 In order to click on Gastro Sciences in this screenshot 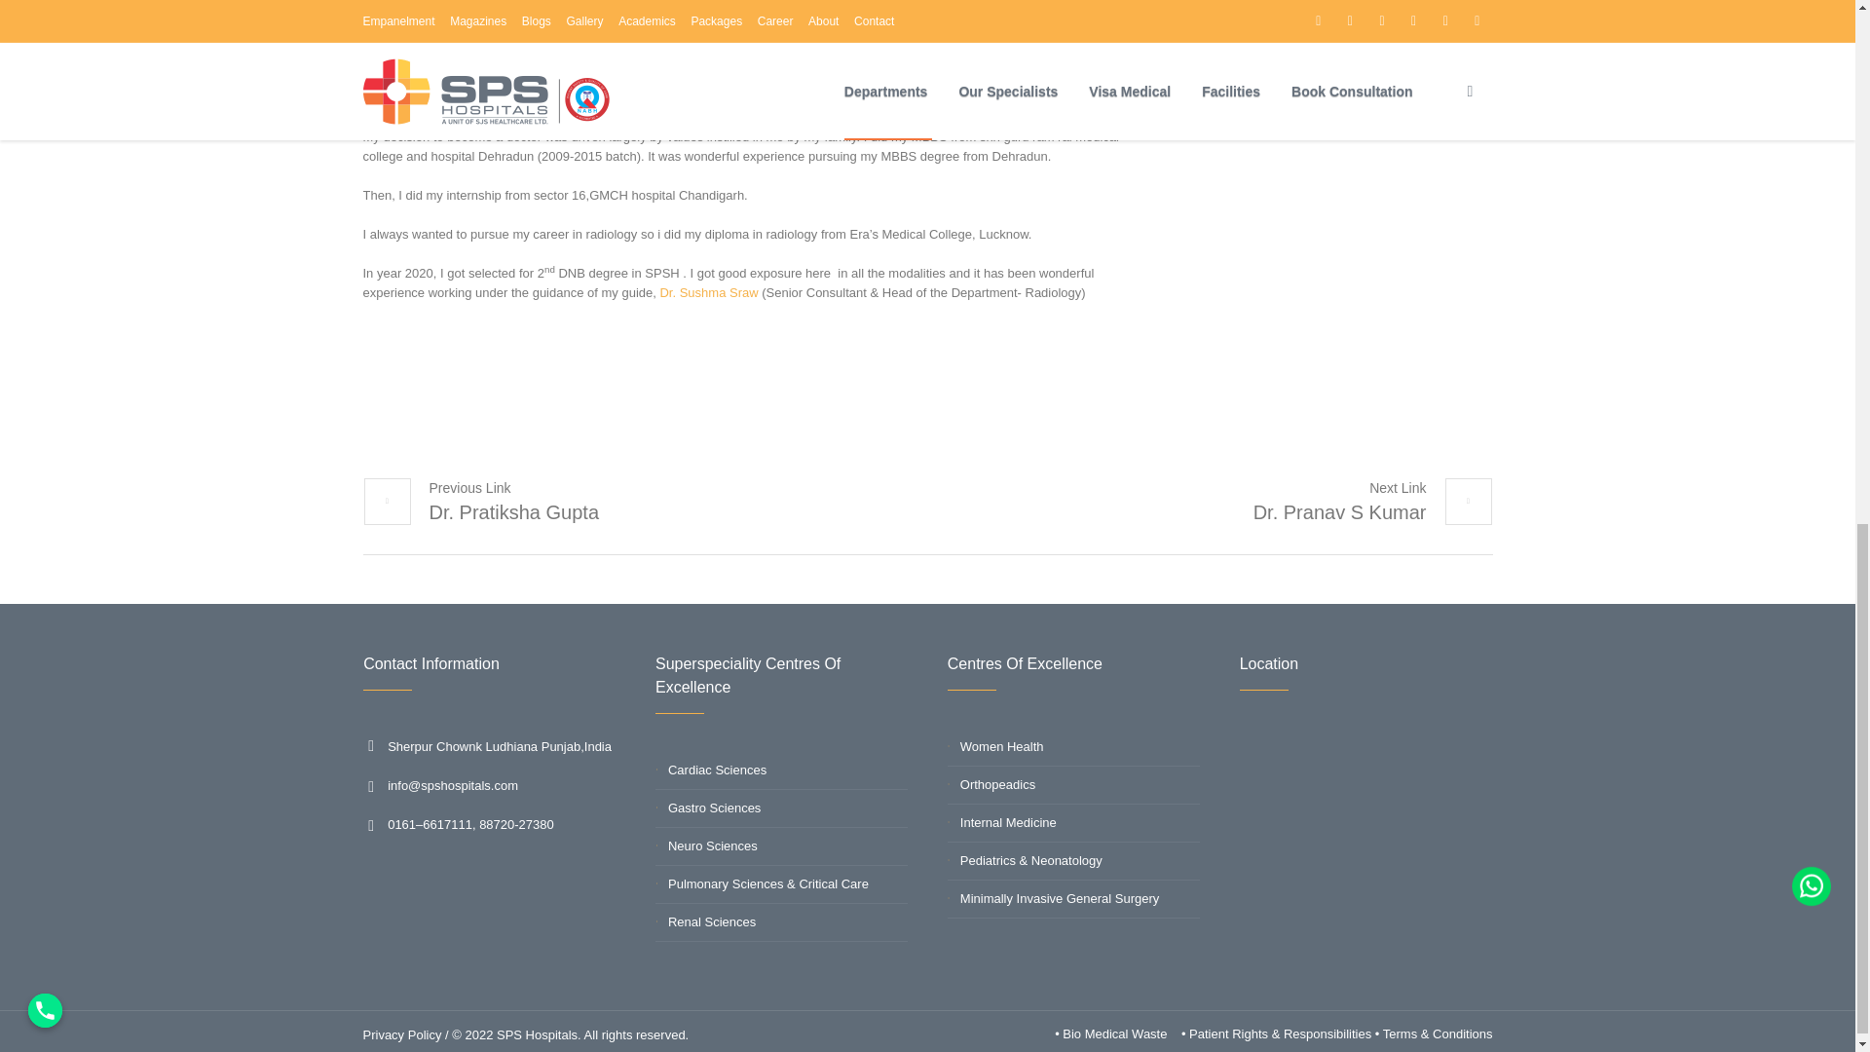, I will do `click(714, 808)`.